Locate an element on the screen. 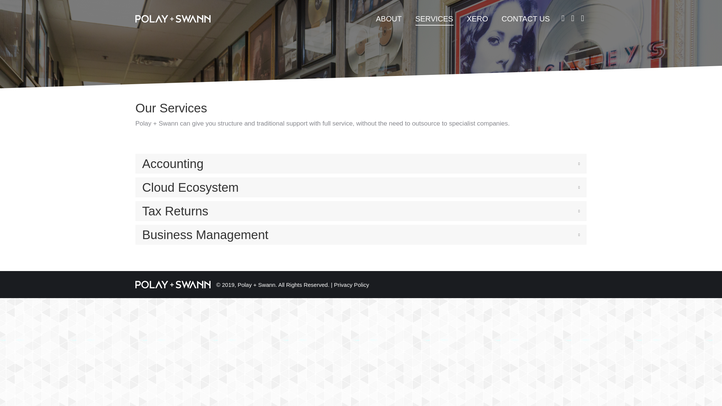 The height and width of the screenshot is (406, 722). Privacy Policy is located at coordinates (351, 284).